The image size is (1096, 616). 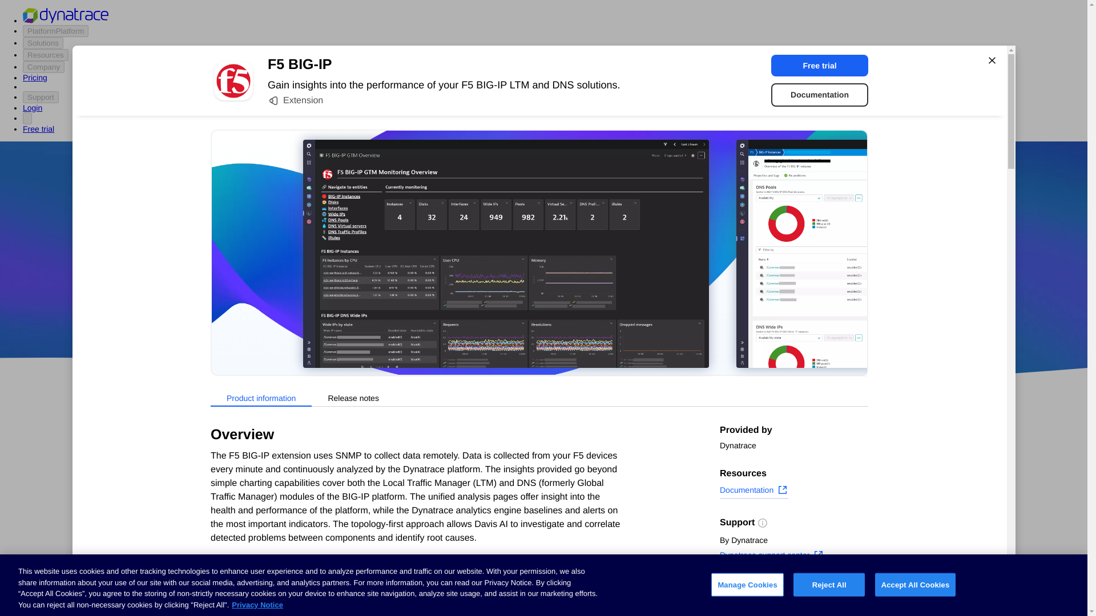 I want to click on Documentation, so click(x=820, y=95).